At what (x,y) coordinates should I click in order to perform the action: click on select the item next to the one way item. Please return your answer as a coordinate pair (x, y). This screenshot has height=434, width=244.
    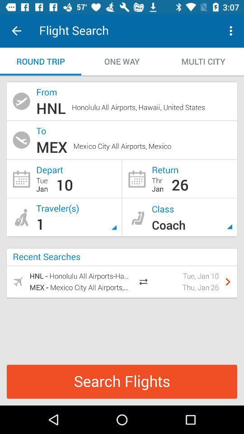
    Looking at the image, I should click on (41, 61).